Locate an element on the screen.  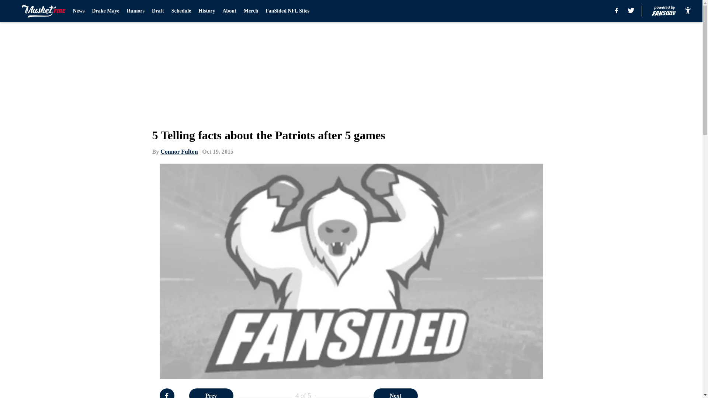
Next is located at coordinates (395, 393).